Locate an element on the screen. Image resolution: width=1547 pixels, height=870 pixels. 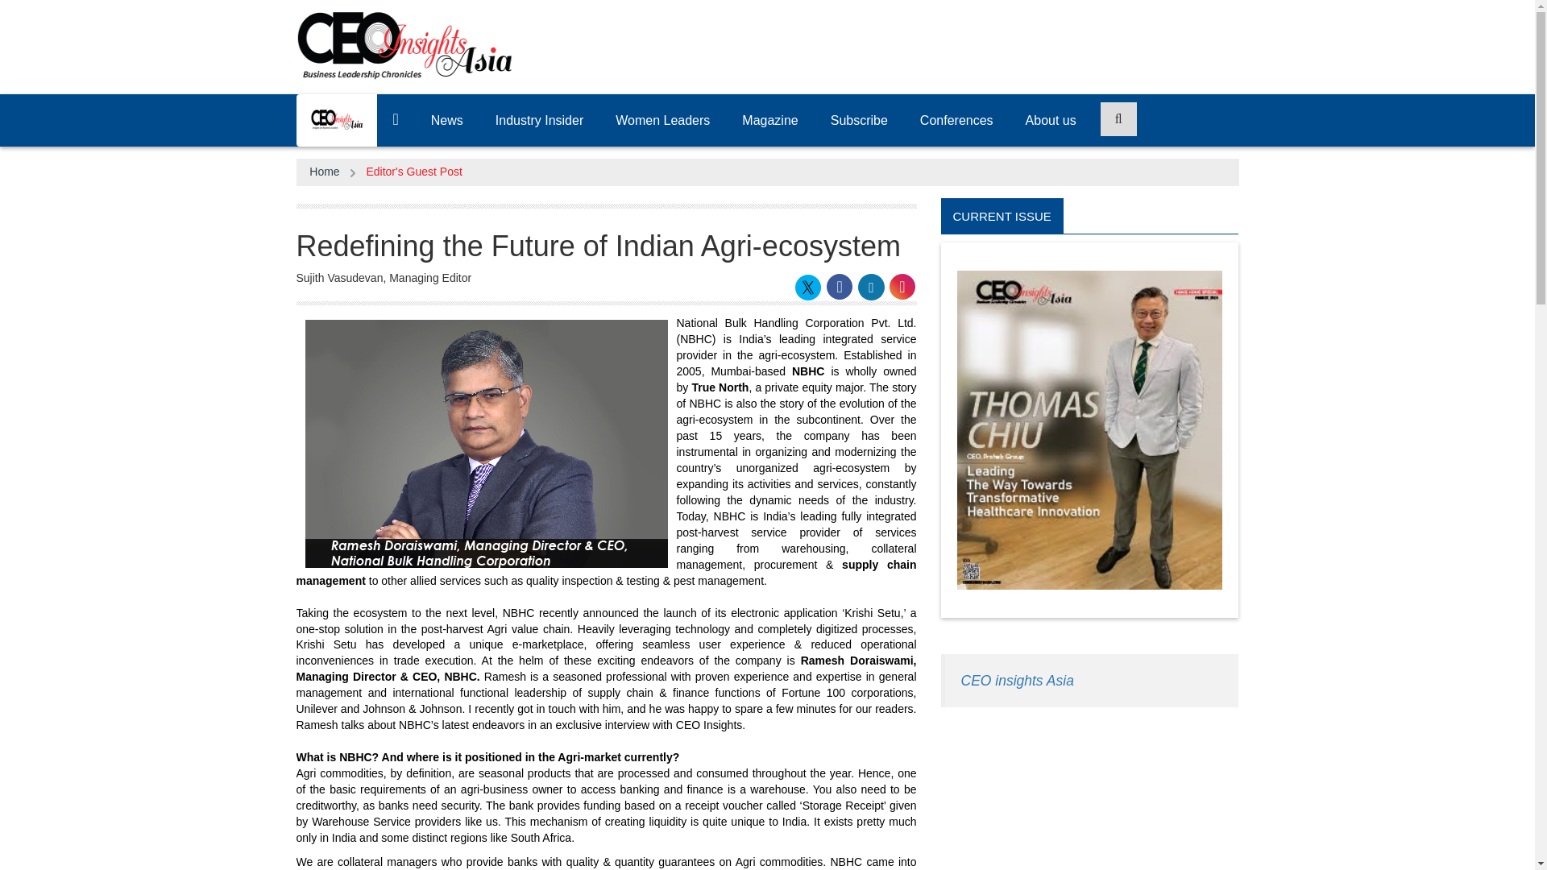
Conferences is located at coordinates (956, 120).